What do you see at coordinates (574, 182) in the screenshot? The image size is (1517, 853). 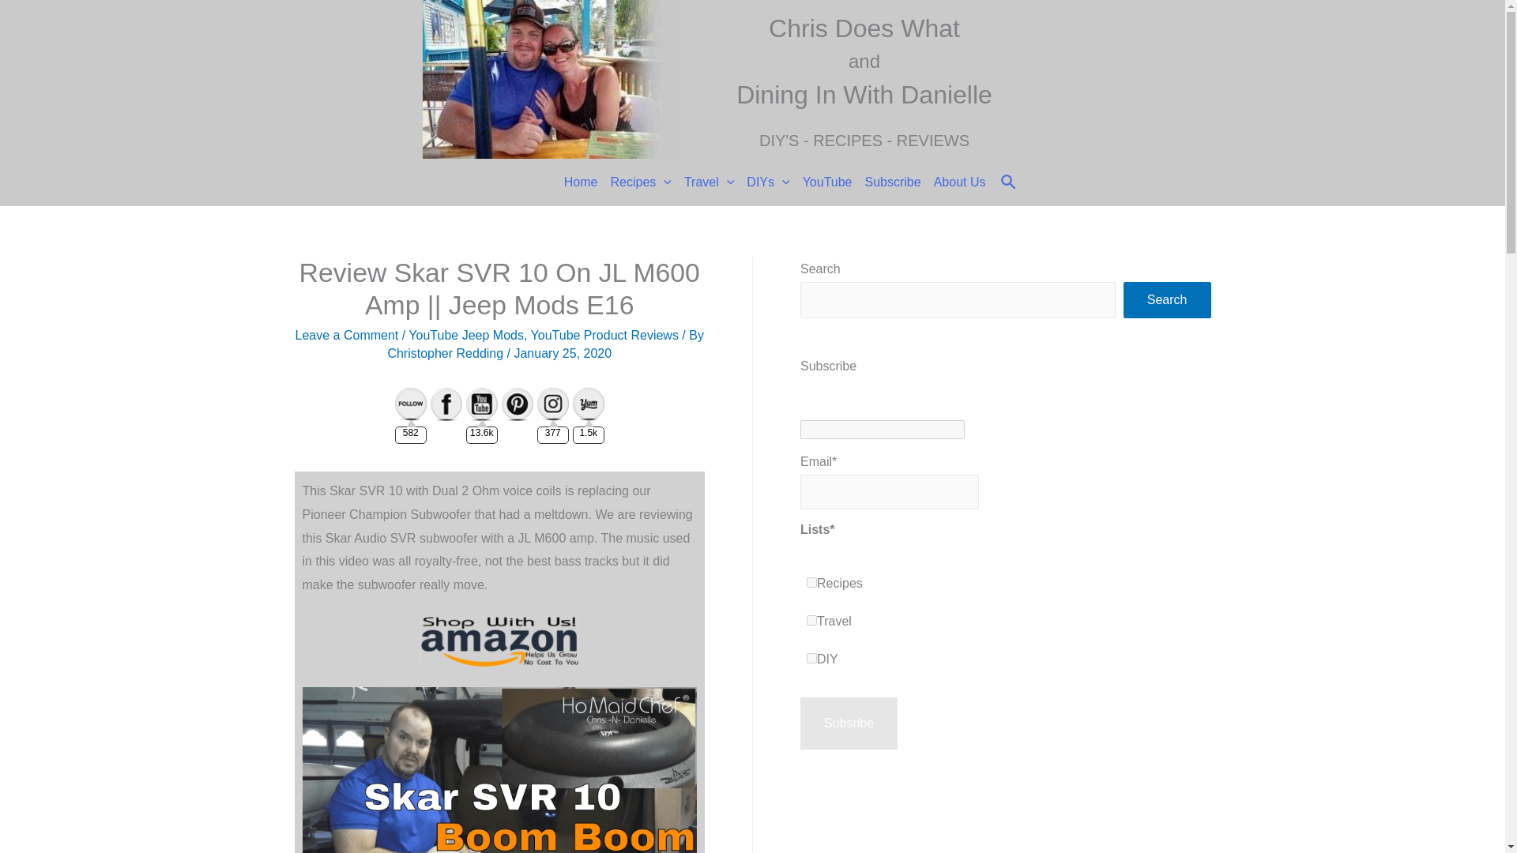 I see `Home` at bounding box center [574, 182].